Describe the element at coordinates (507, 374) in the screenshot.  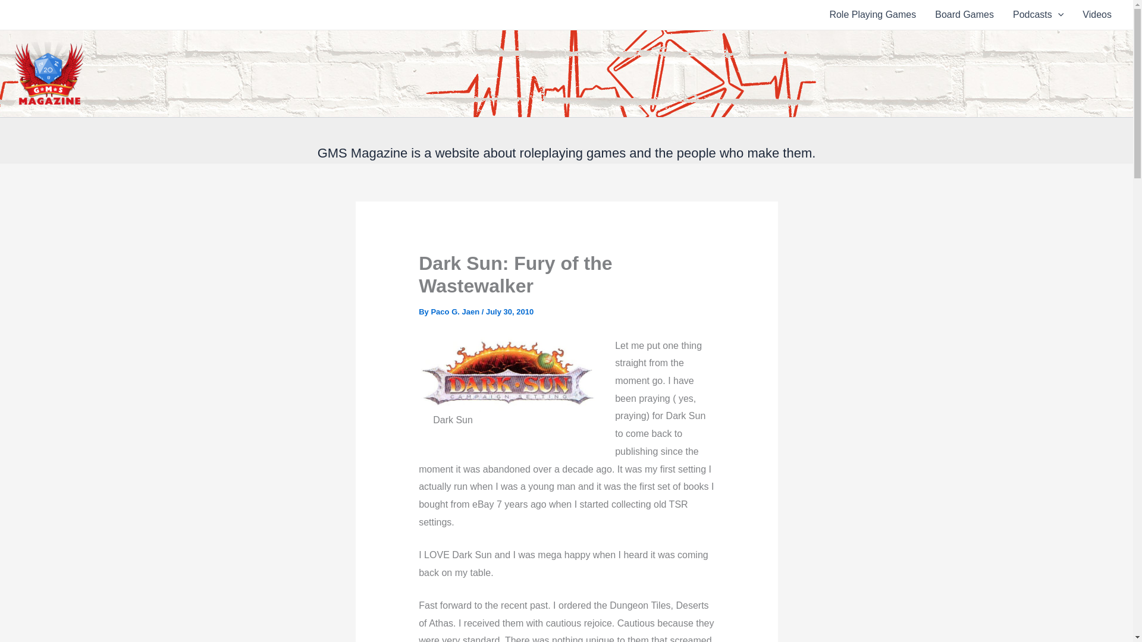
I see `Dark Sun Logo` at that location.